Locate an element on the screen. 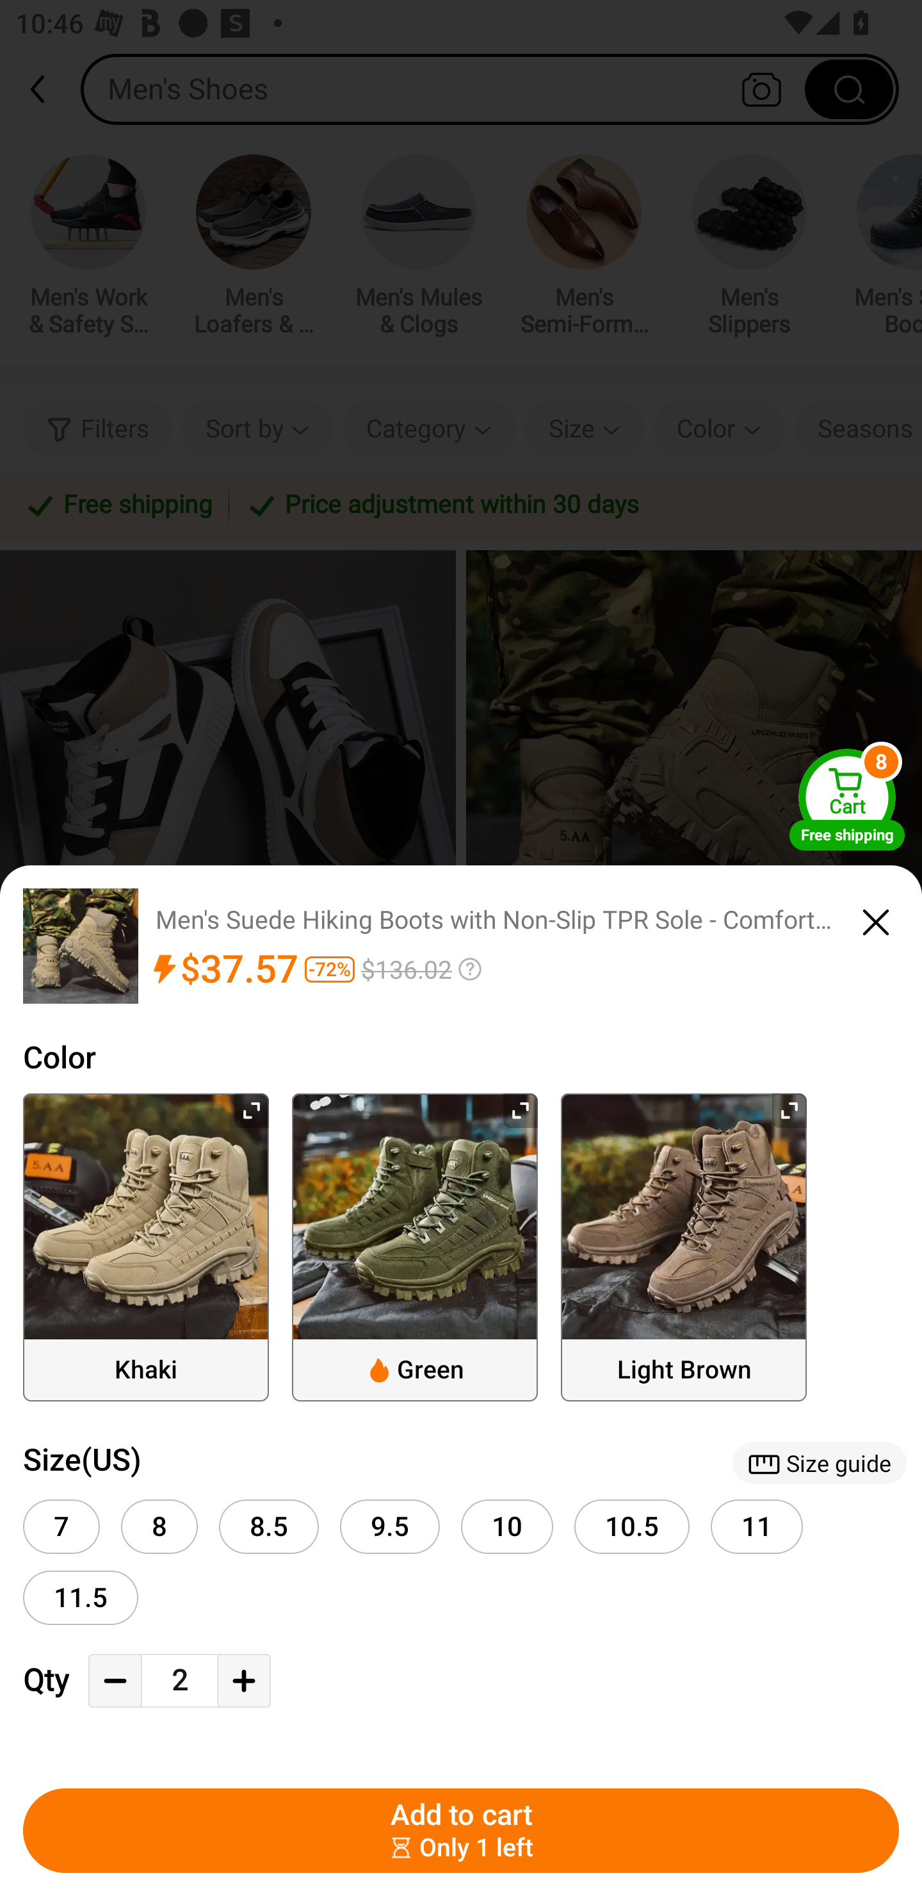 The width and height of the screenshot is (922, 1896). 2 is located at coordinates (179, 1681).